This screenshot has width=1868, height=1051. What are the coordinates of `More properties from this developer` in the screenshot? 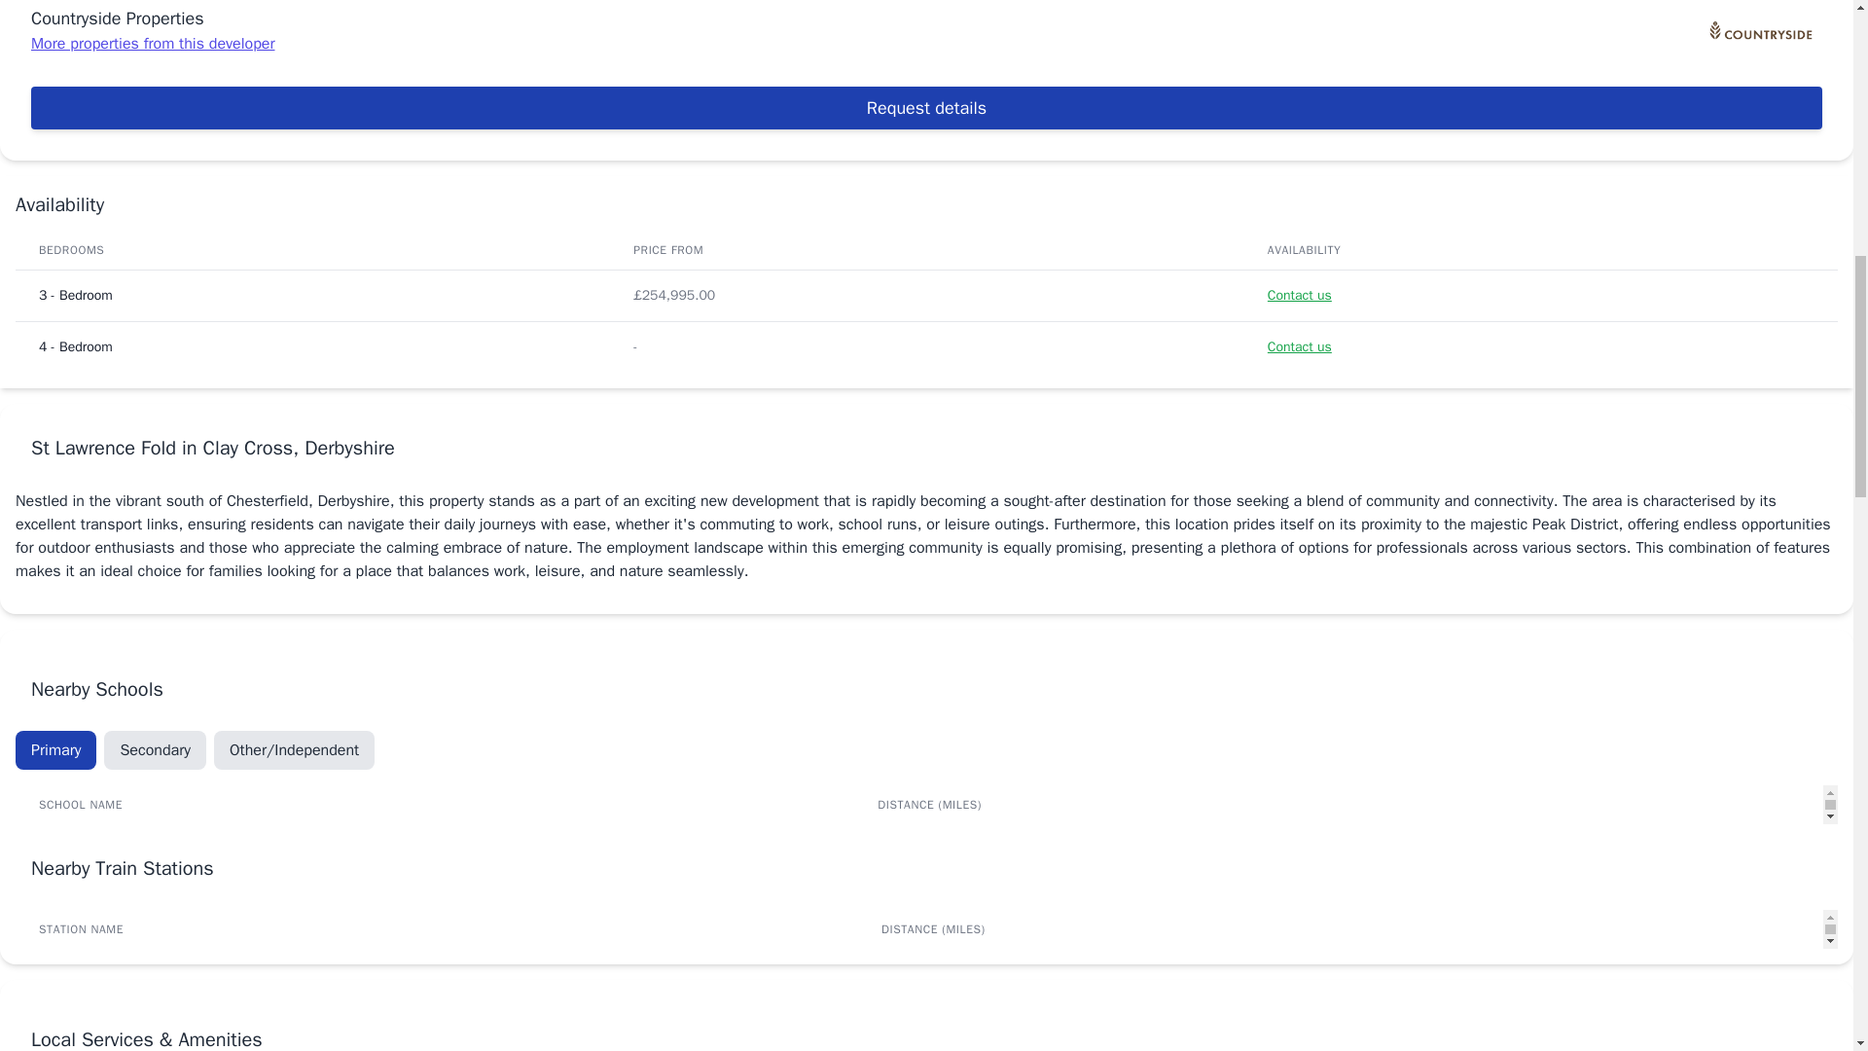 It's located at (153, 43).